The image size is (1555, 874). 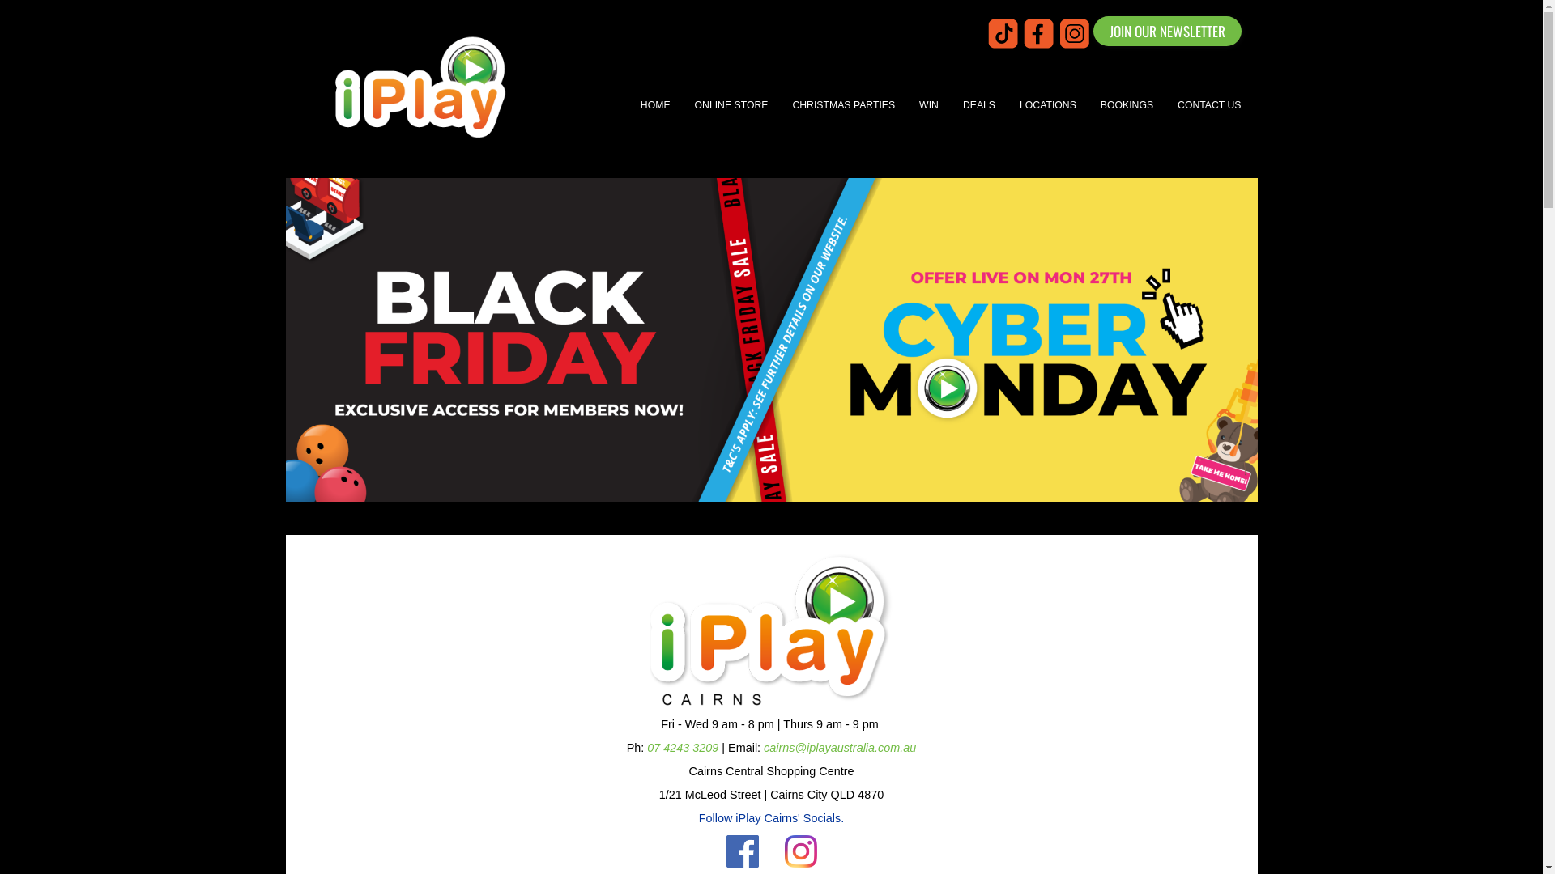 What do you see at coordinates (840, 748) in the screenshot?
I see `cairns@iplayaustralia.com.au` at bounding box center [840, 748].